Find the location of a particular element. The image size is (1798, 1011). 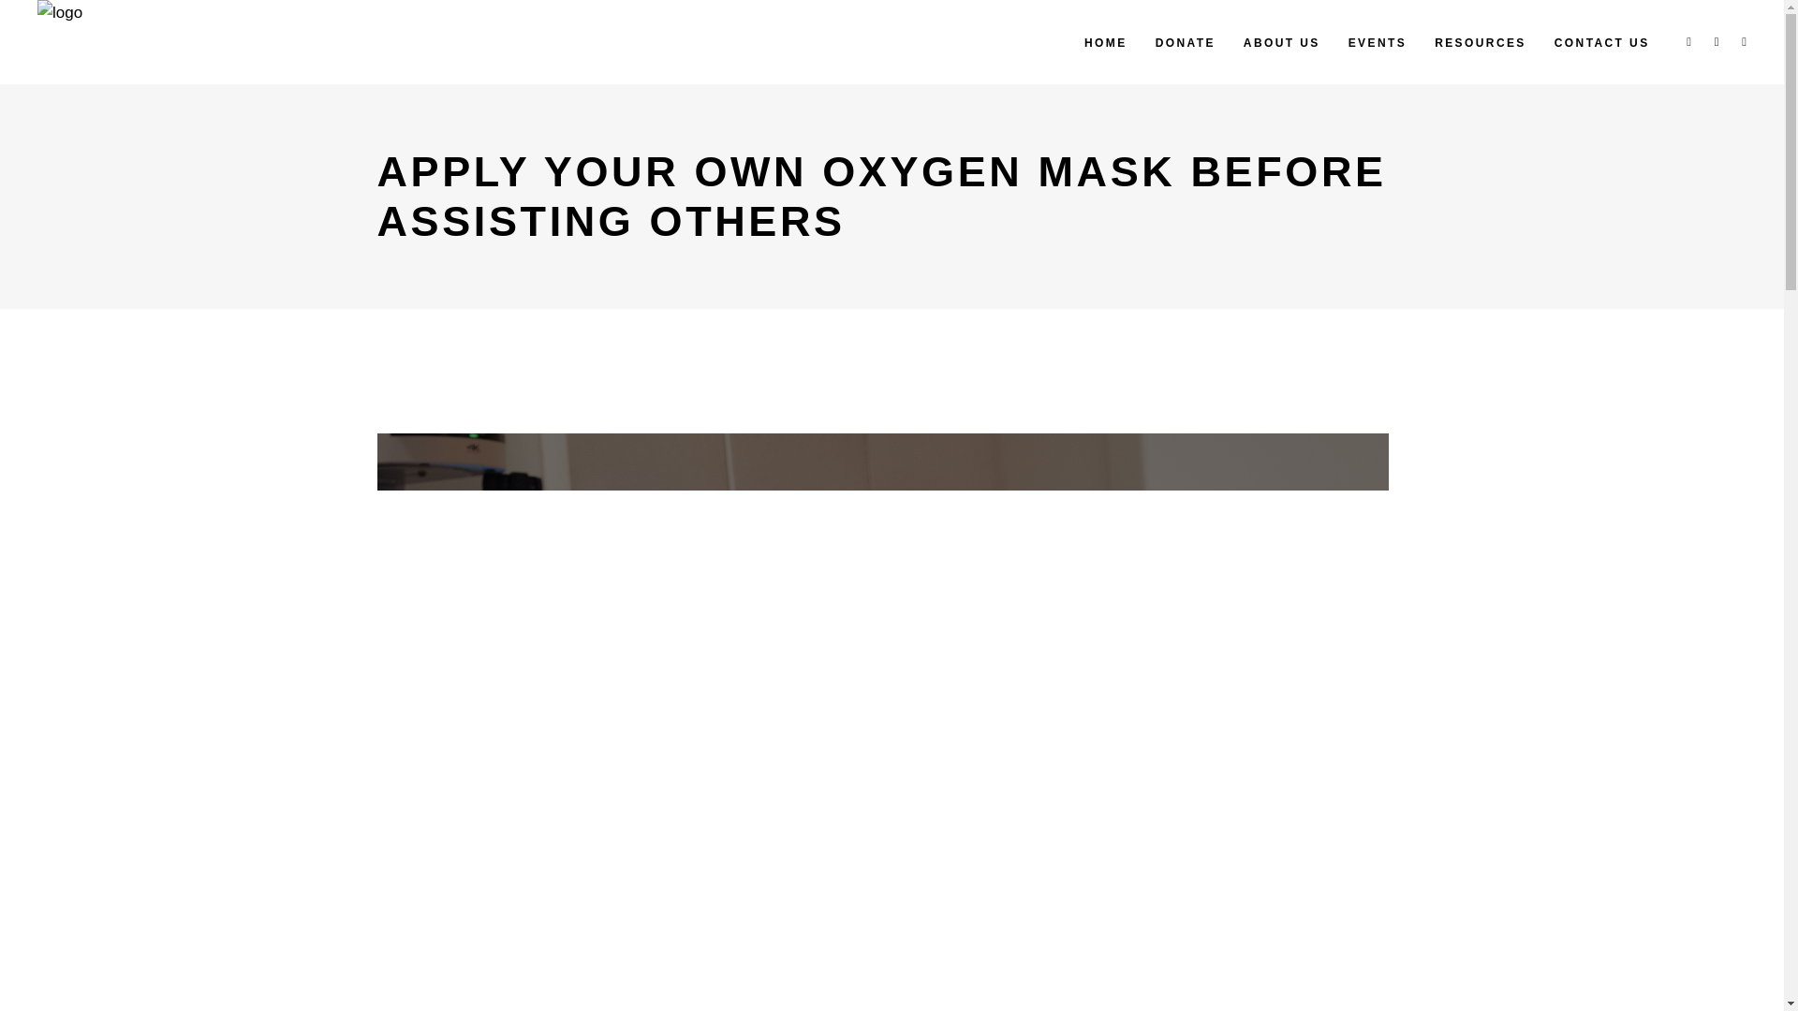

ABOUT US is located at coordinates (1281, 41).